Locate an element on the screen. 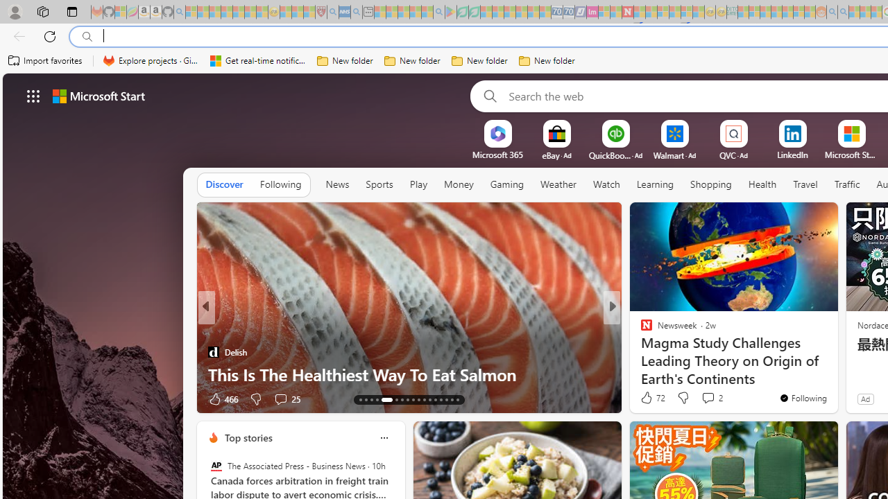  Microsoft Start - Sleeping is located at coordinates (854, 12).